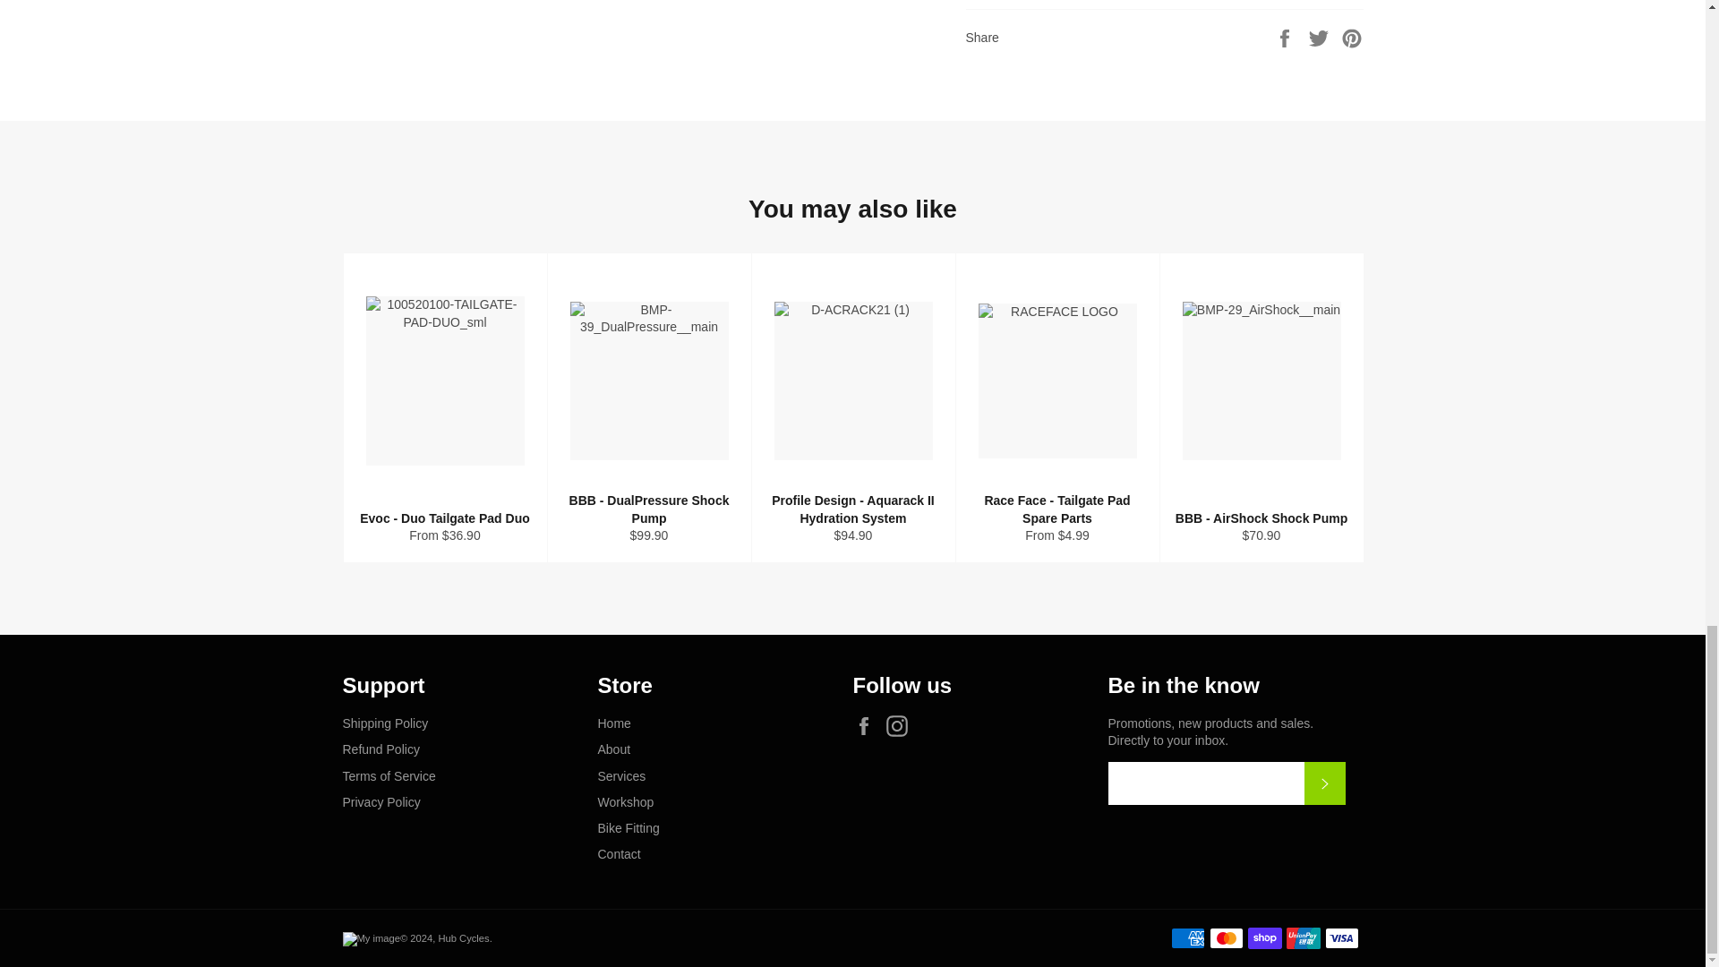 The height and width of the screenshot is (967, 1719). What do you see at coordinates (868, 725) in the screenshot?
I see `Hub Cycles on Facebook` at bounding box center [868, 725].